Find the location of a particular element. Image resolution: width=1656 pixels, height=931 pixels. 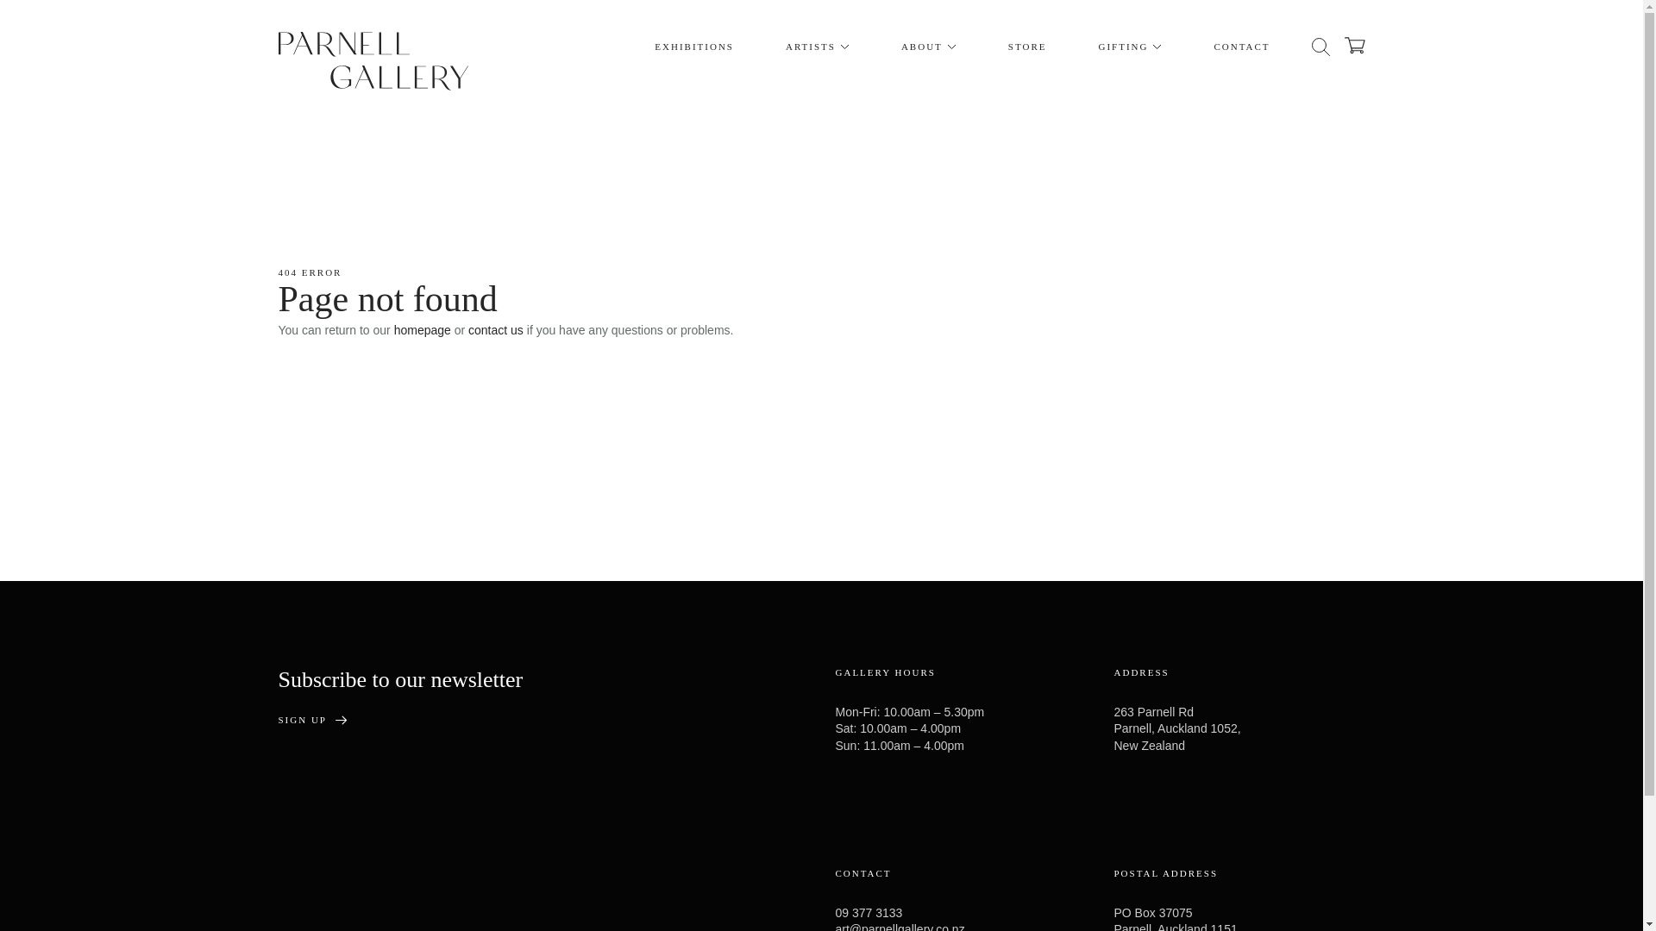

CONTACT is located at coordinates (1240, 47).